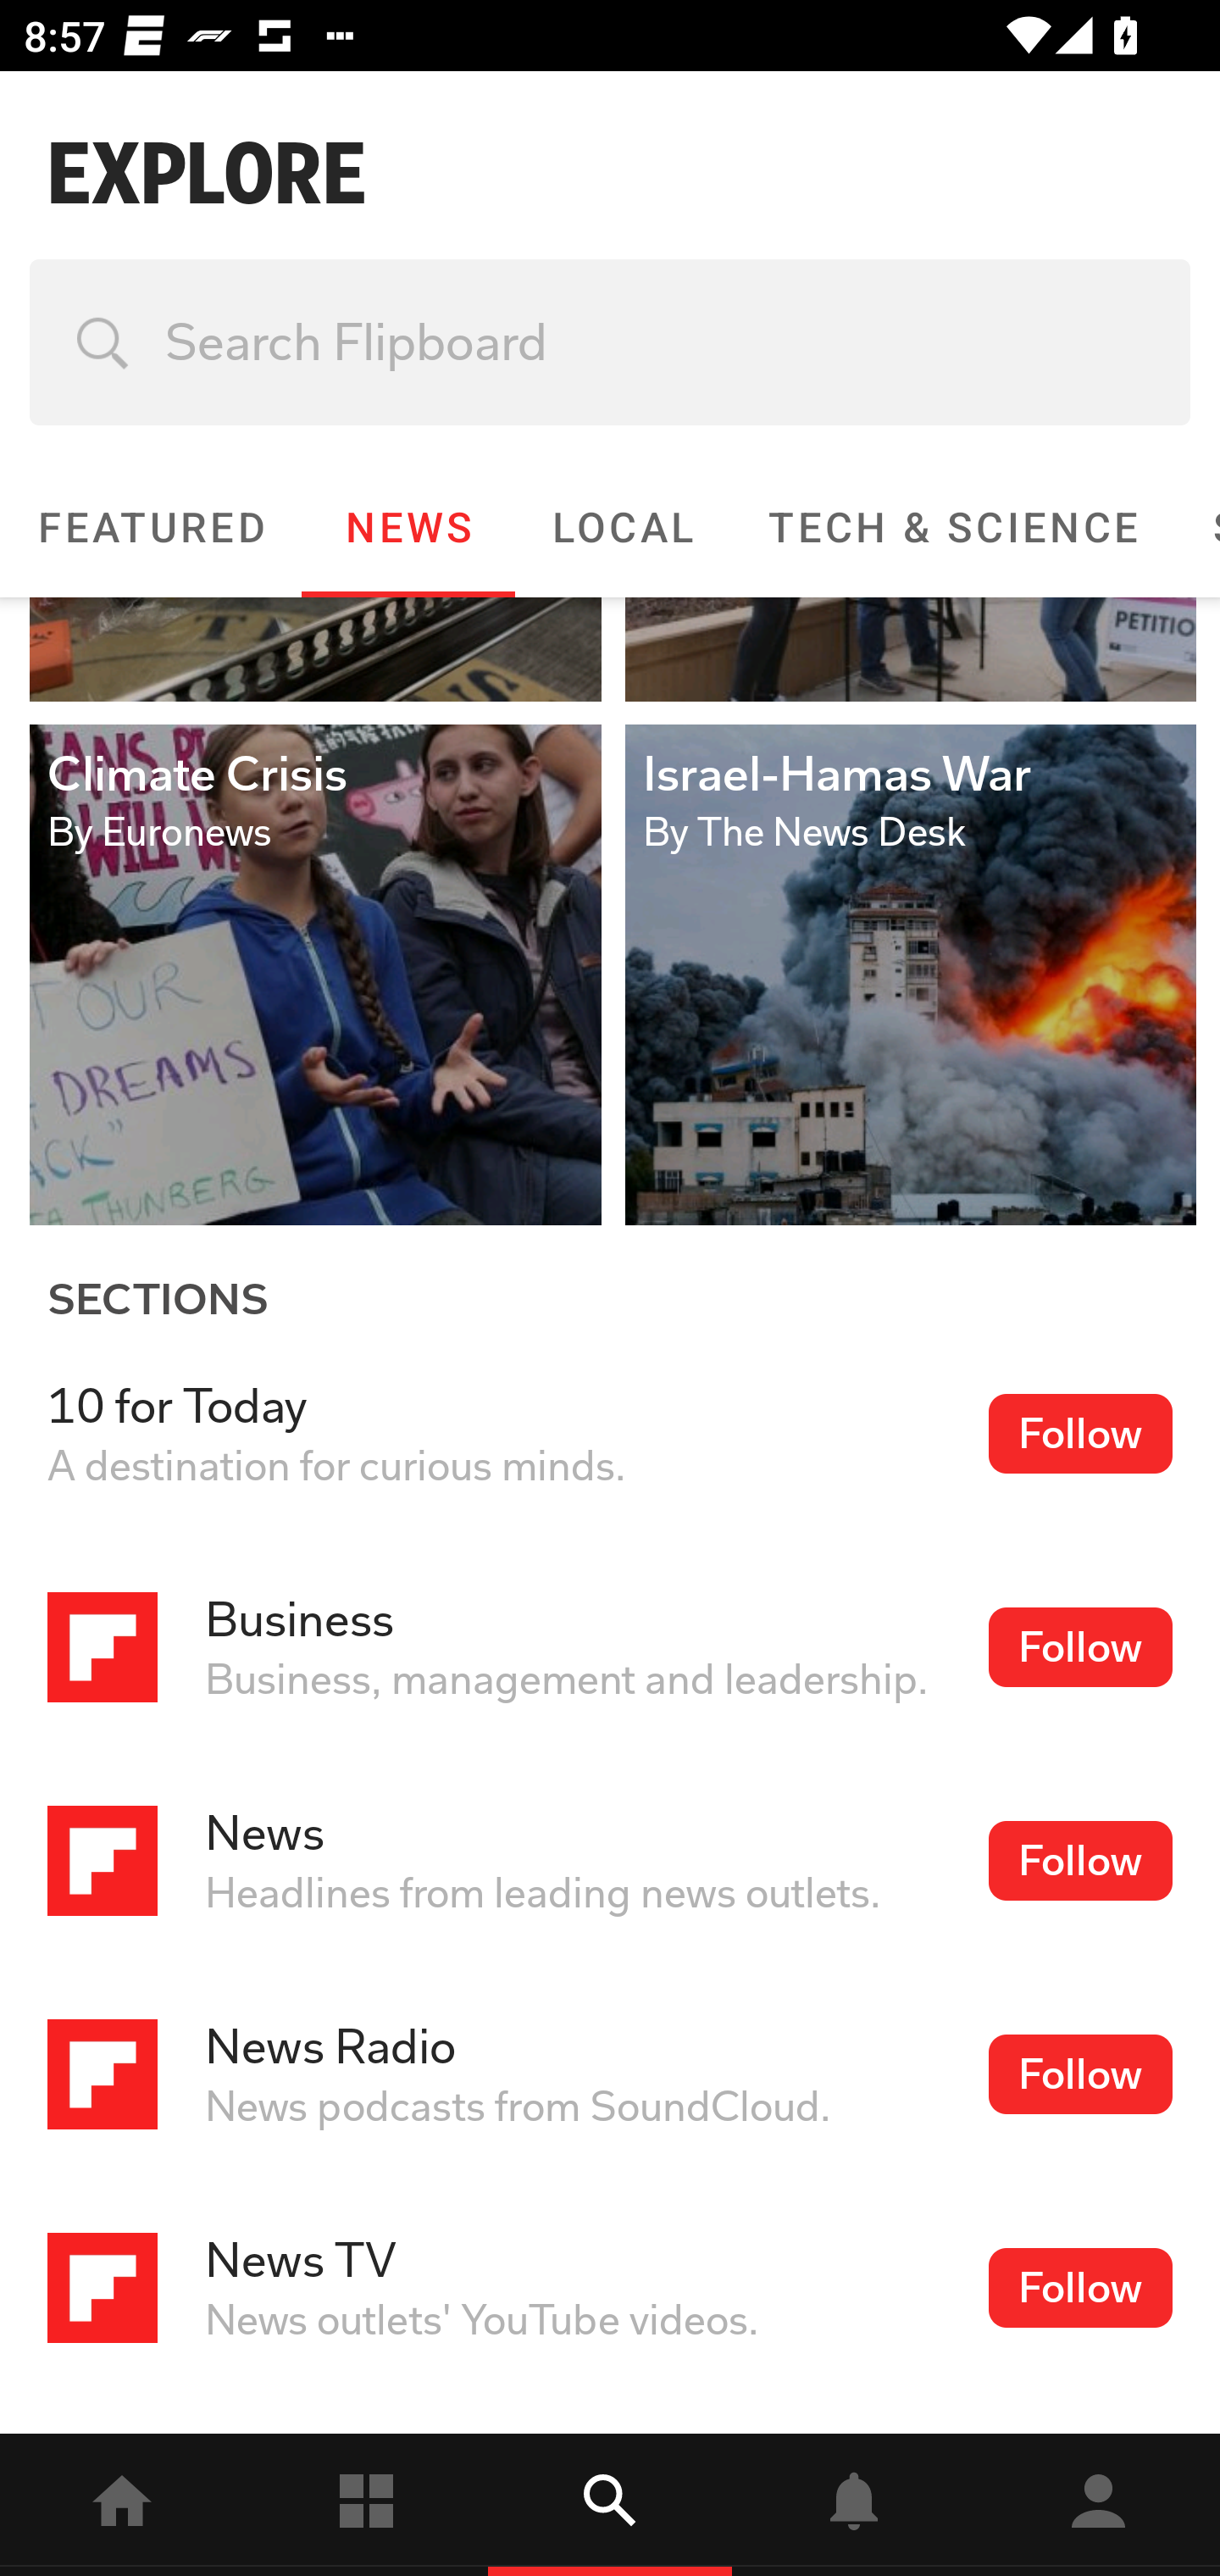  What do you see at coordinates (1098, 2505) in the screenshot?
I see `Profile` at bounding box center [1098, 2505].